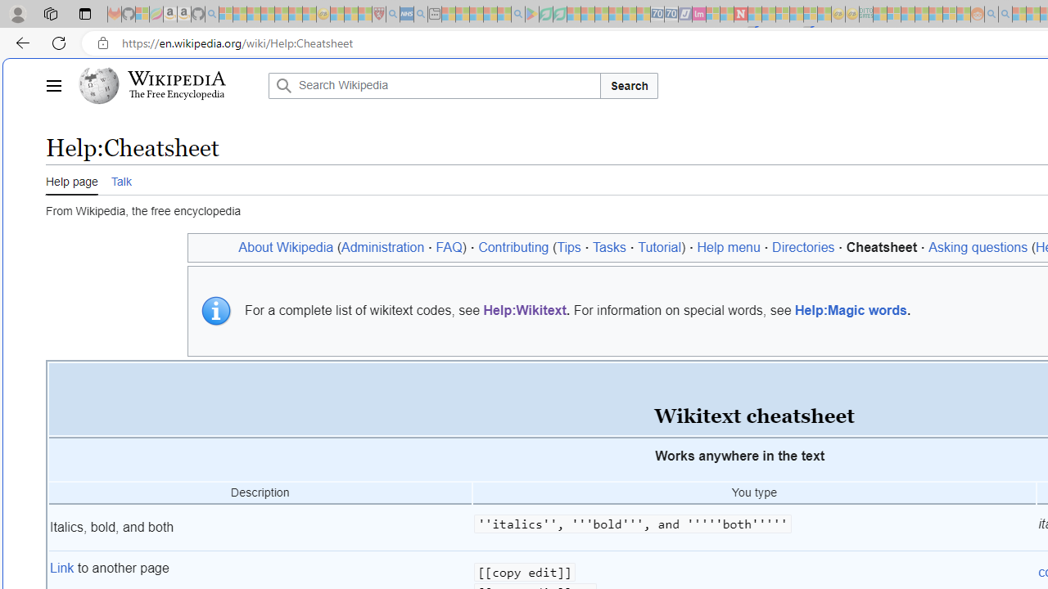 This screenshot has width=1048, height=589. I want to click on utah sues federal government - Search - Sleeping, so click(421, 15).